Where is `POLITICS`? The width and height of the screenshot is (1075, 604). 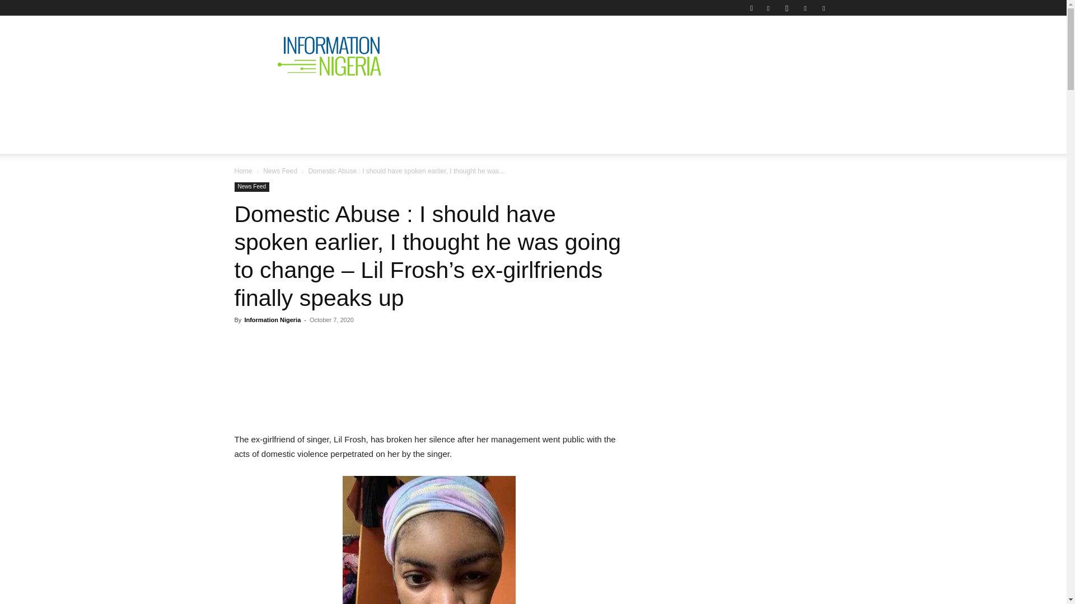 POLITICS is located at coordinates (406, 103).